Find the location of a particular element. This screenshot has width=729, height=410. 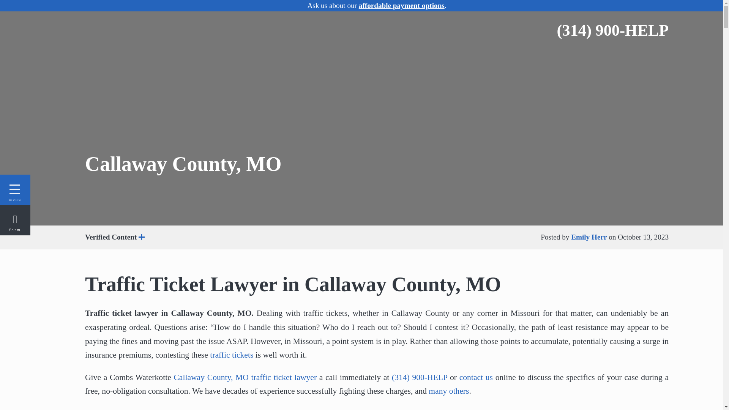

traffic tickets is located at coordinates (231, 355).